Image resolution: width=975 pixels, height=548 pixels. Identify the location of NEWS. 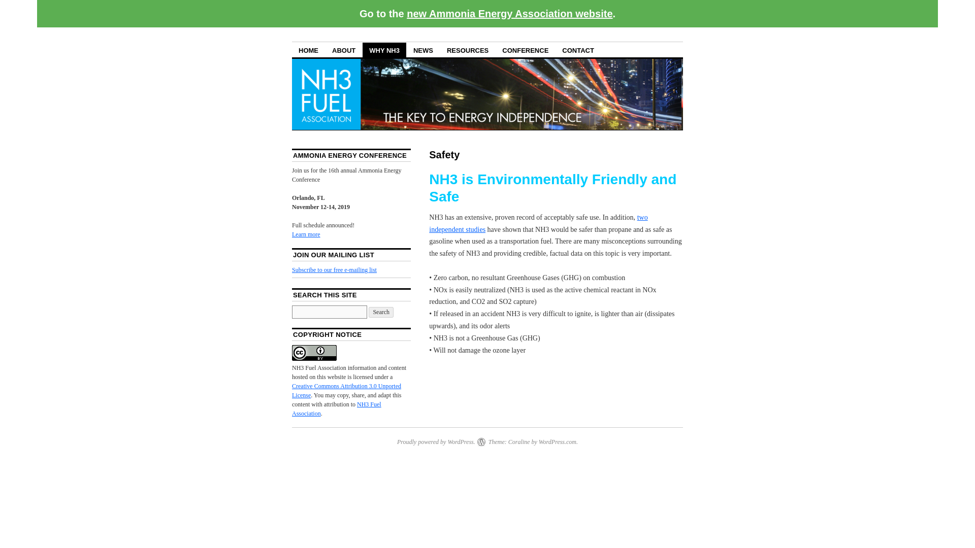
(422, 50).